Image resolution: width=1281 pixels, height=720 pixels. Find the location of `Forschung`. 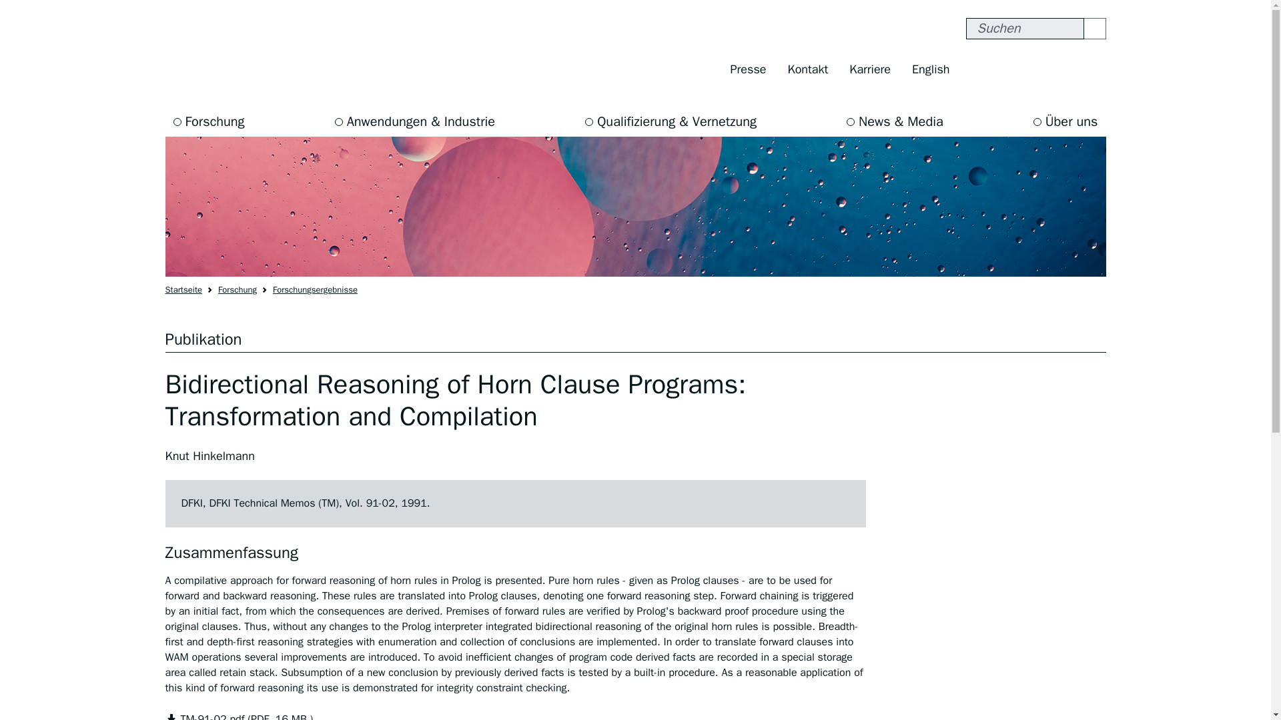

Forschung is located at coordinates (208, 121).